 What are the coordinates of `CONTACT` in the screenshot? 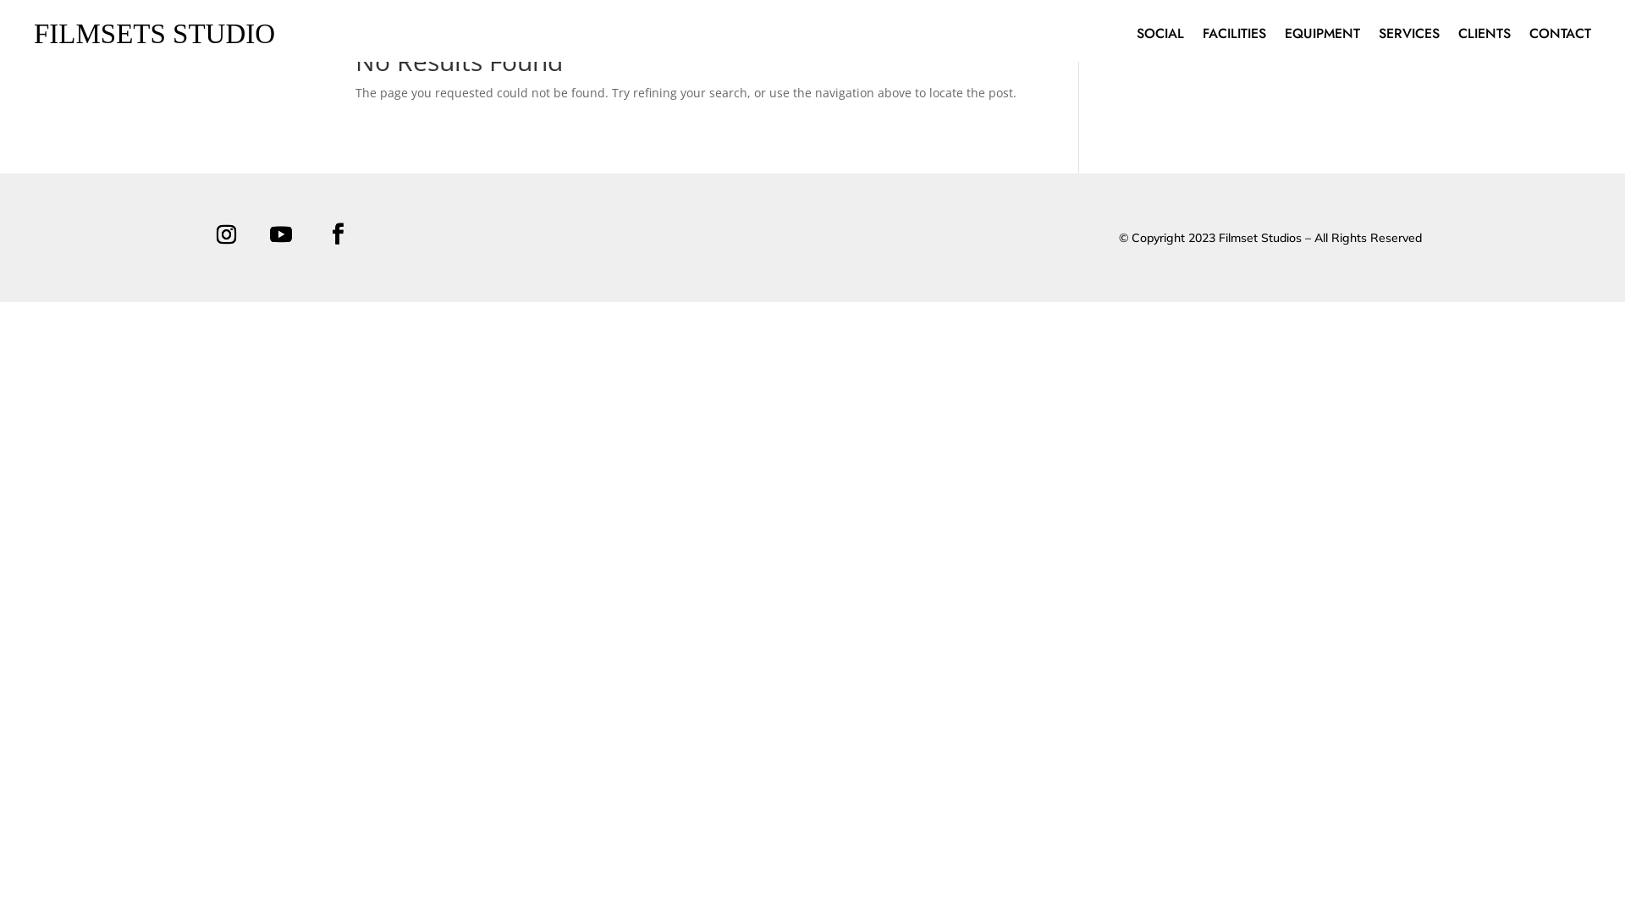 It's located at (1561, 37).